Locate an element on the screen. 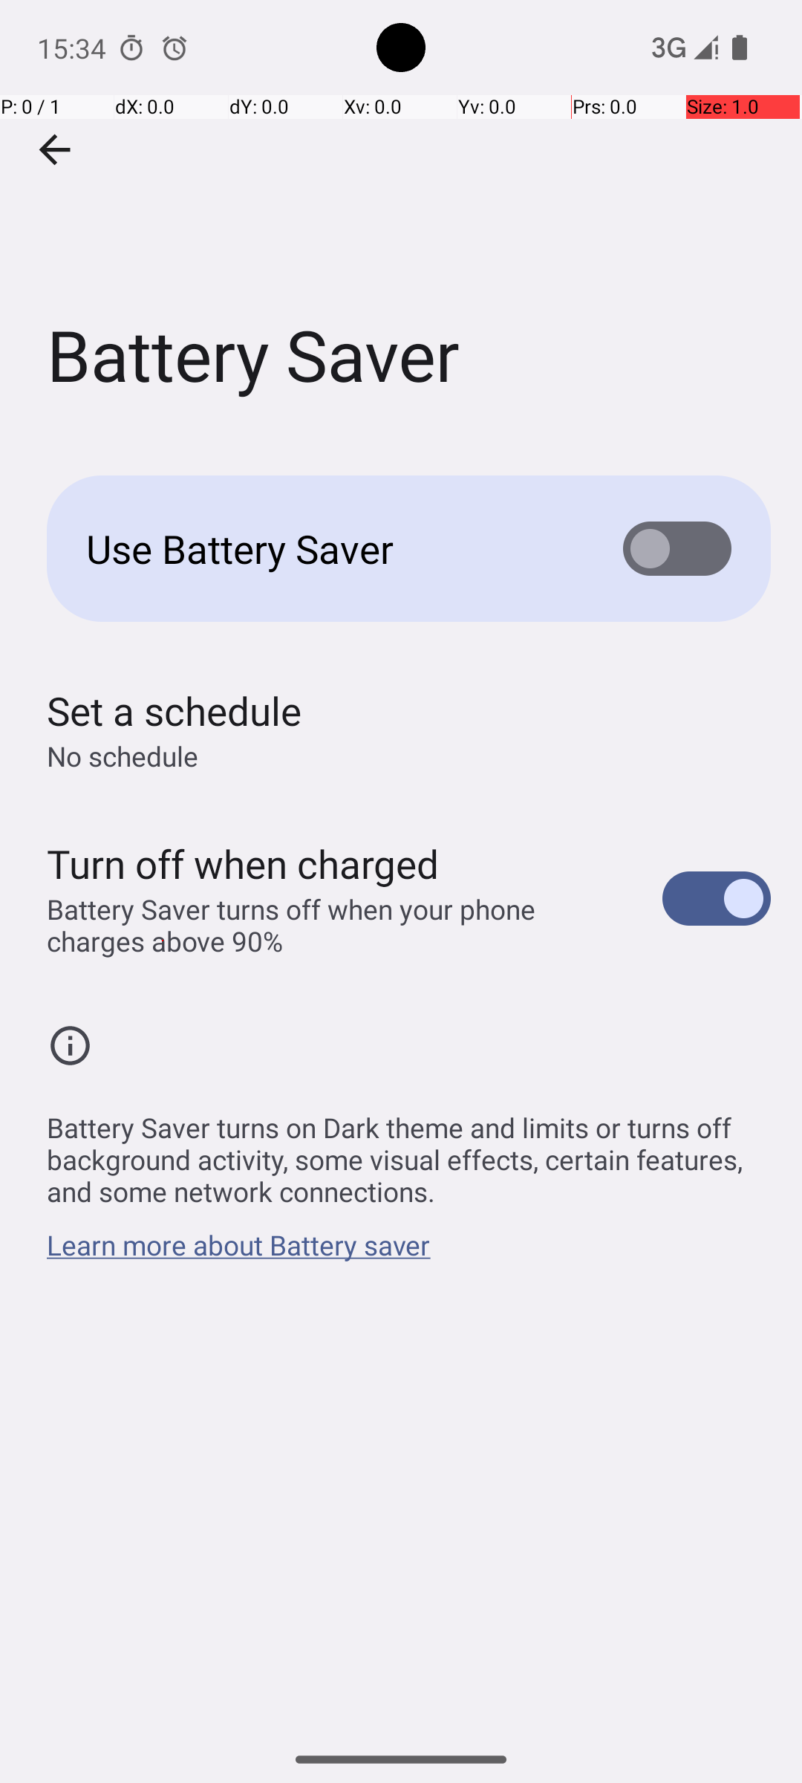 This screenshot has width=802, height=1783. Turn off when charged is located at coordinates (244, 863).